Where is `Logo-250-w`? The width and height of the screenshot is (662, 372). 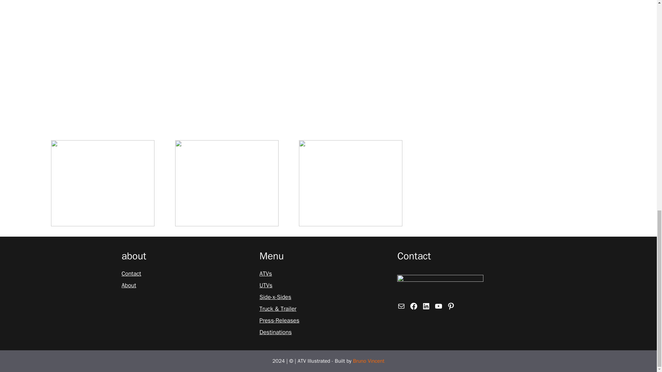 Logo-250-w is located at coordinates (440, 286).